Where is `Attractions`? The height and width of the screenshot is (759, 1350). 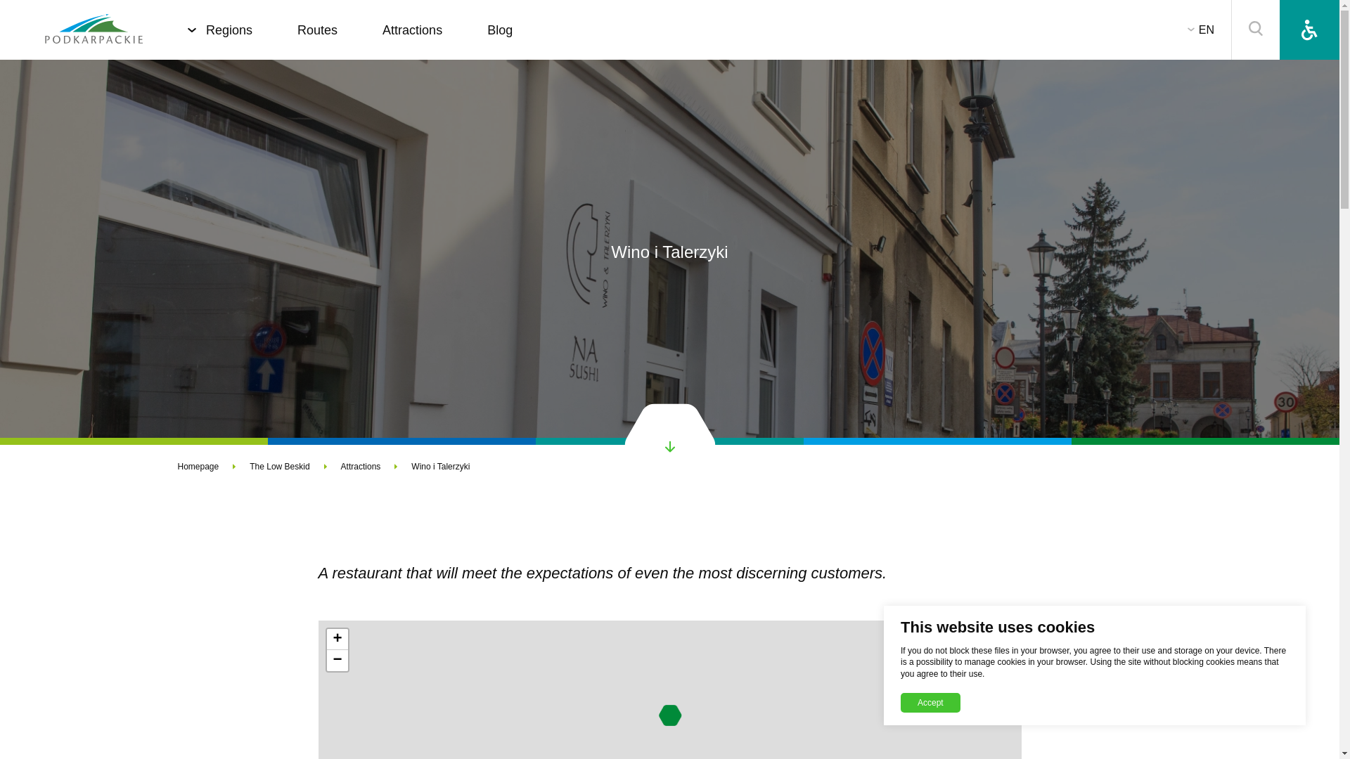
Attractions is located at coordinates (376, 466).